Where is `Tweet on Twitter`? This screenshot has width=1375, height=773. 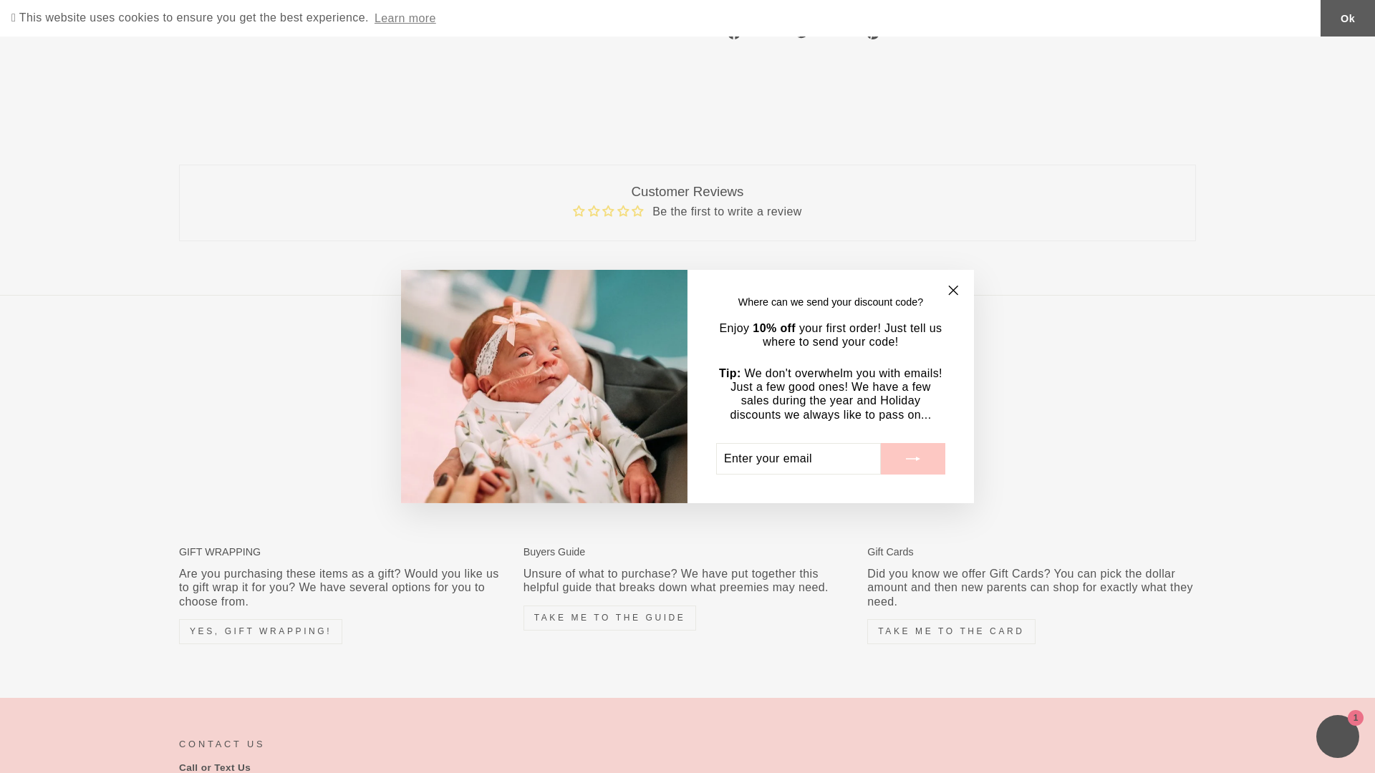 Tweet on Twitter is located at coordinates (825, 33).